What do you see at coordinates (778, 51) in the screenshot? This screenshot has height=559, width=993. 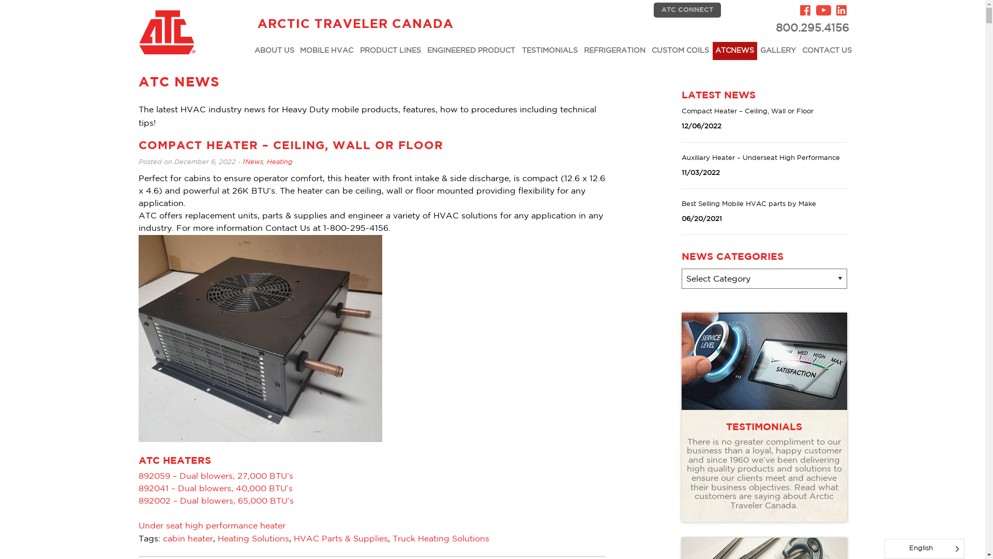 I see `GALLERY` at bounding box center [778, 51].